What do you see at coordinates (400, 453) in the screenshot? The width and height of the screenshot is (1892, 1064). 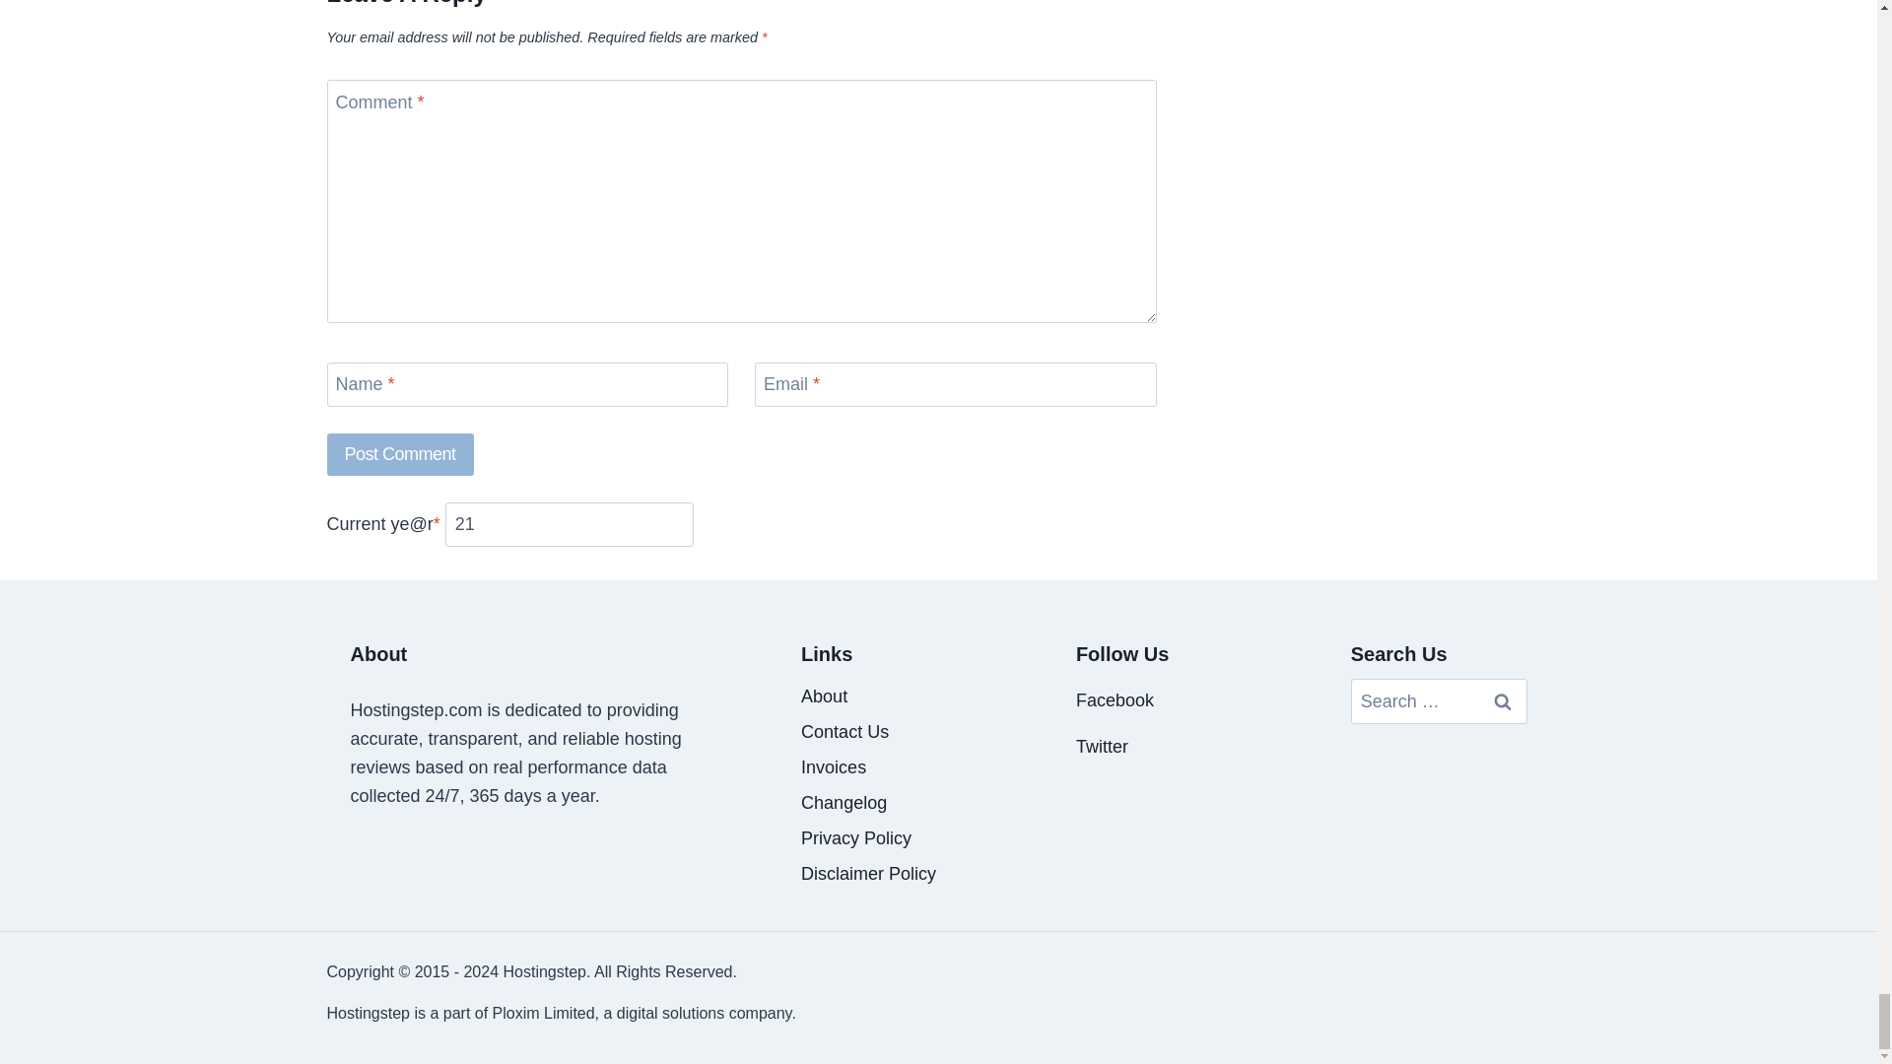 I see `Post Comment` at bounding box center [400, 453].